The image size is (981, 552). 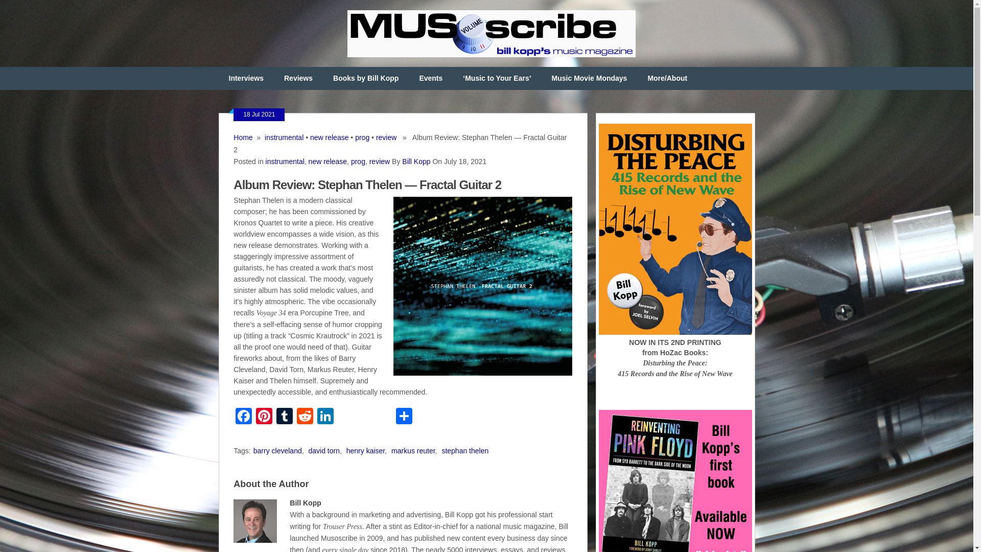 I want to click on Tumblr, so click(x=285, y=417).